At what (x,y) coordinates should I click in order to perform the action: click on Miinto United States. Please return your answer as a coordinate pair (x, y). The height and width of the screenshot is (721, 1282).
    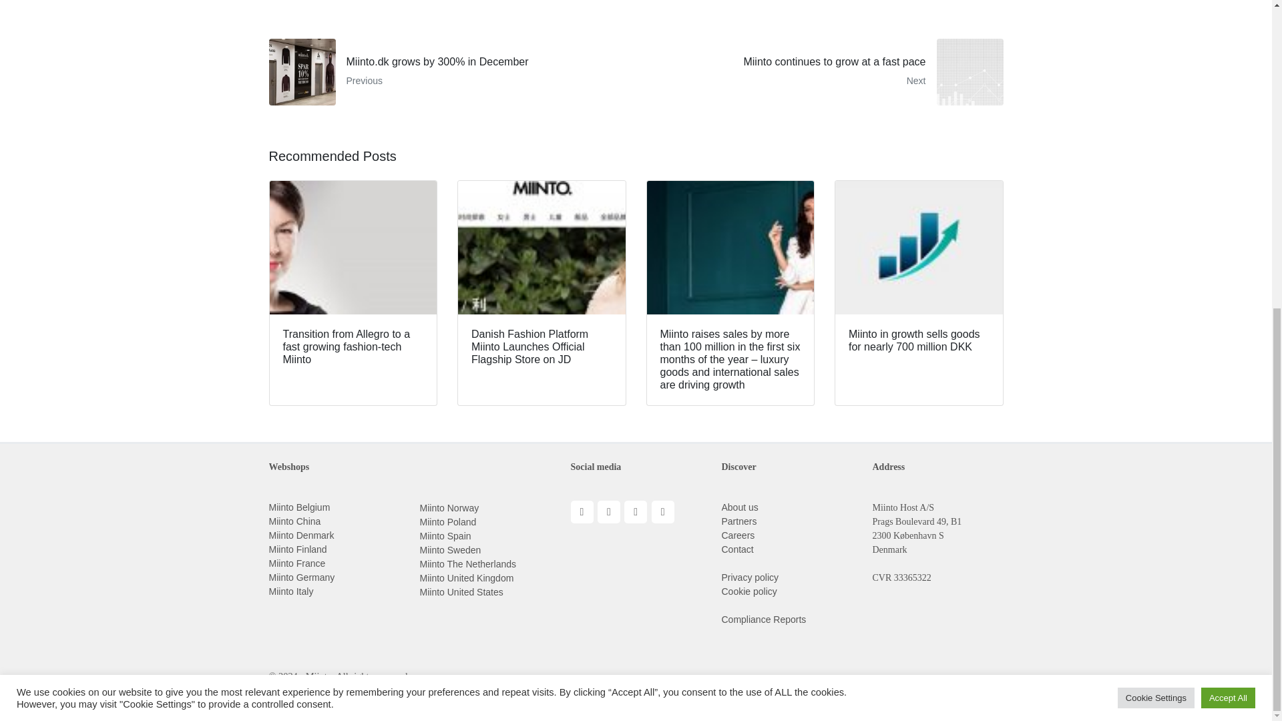
    Looking at the image, I should click on (298, 507).